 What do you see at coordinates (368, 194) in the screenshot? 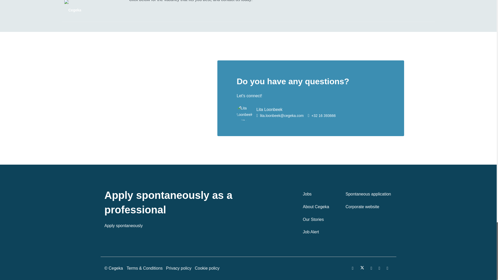
I see `Spontaneous application` at bounding box center [368, 194].